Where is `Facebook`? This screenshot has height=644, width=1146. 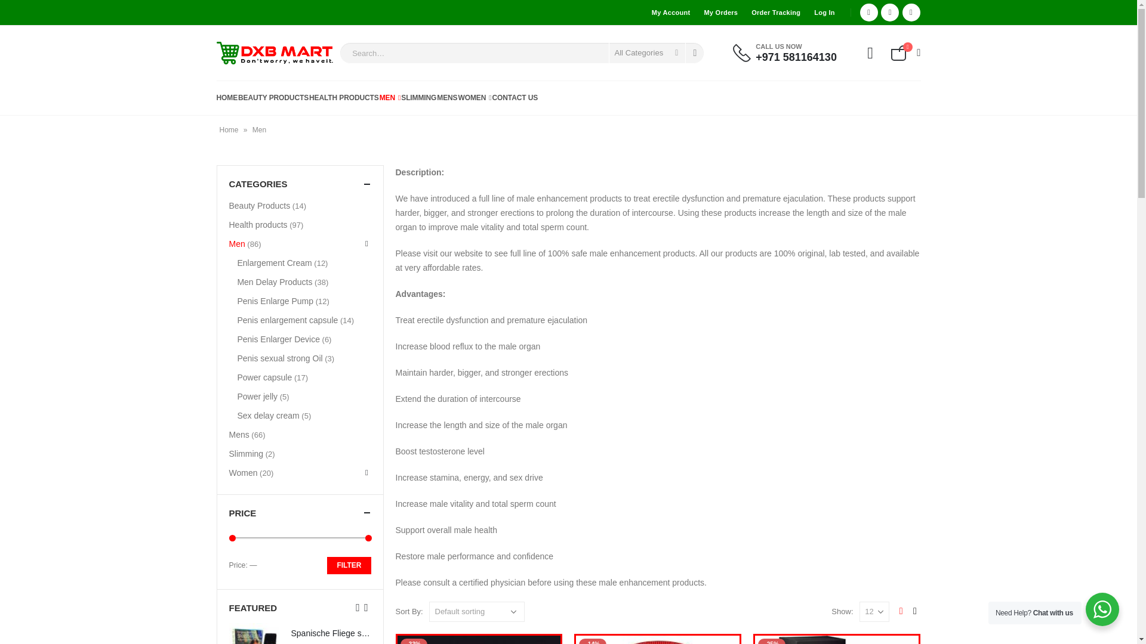 Facebook is located at coordinates (869, 12).